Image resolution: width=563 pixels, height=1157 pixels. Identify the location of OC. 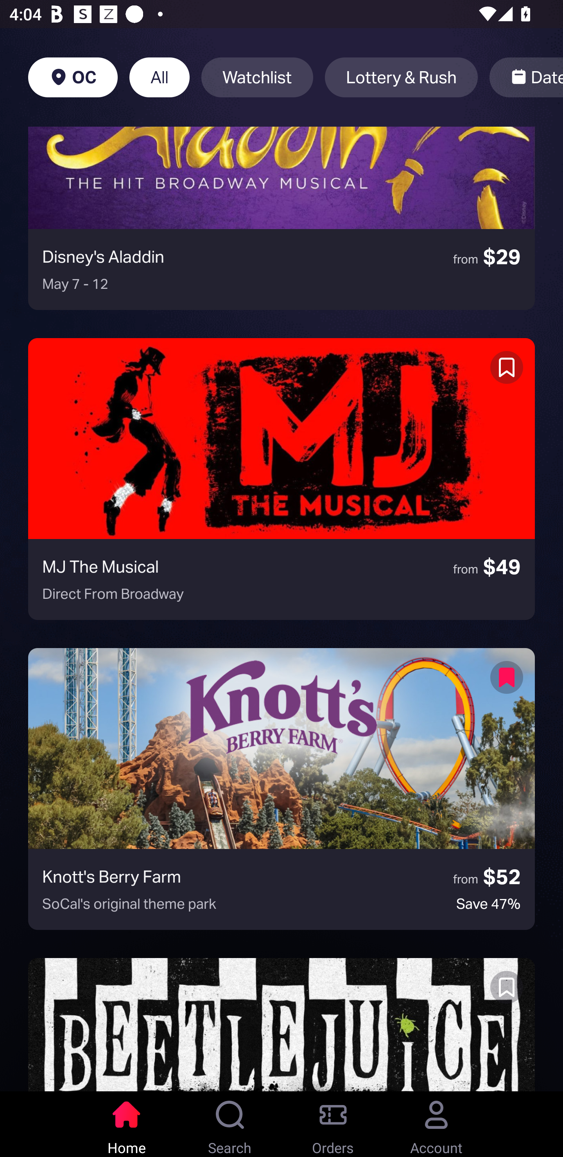
(73, 77).